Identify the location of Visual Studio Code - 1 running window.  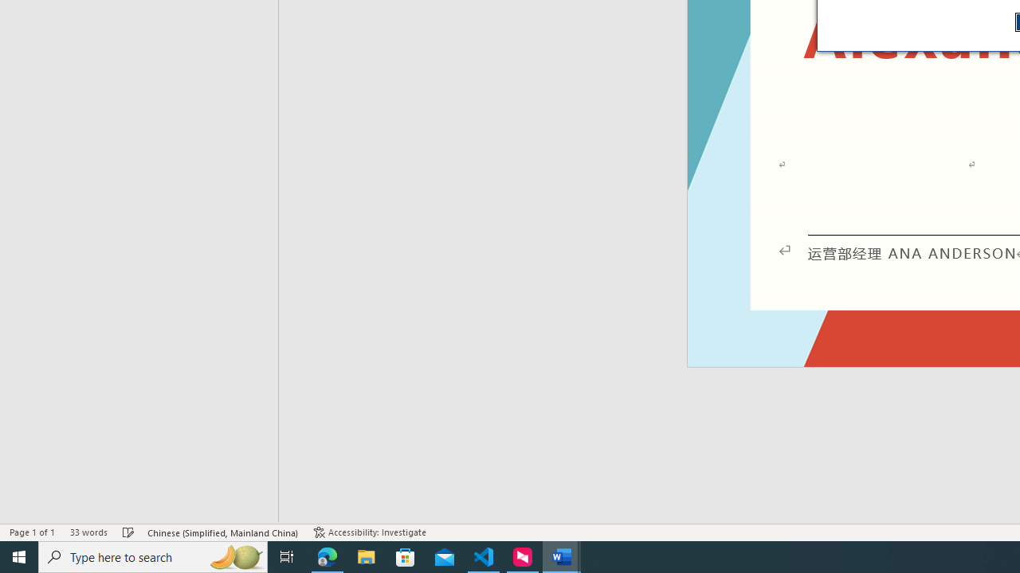
(484, 557).